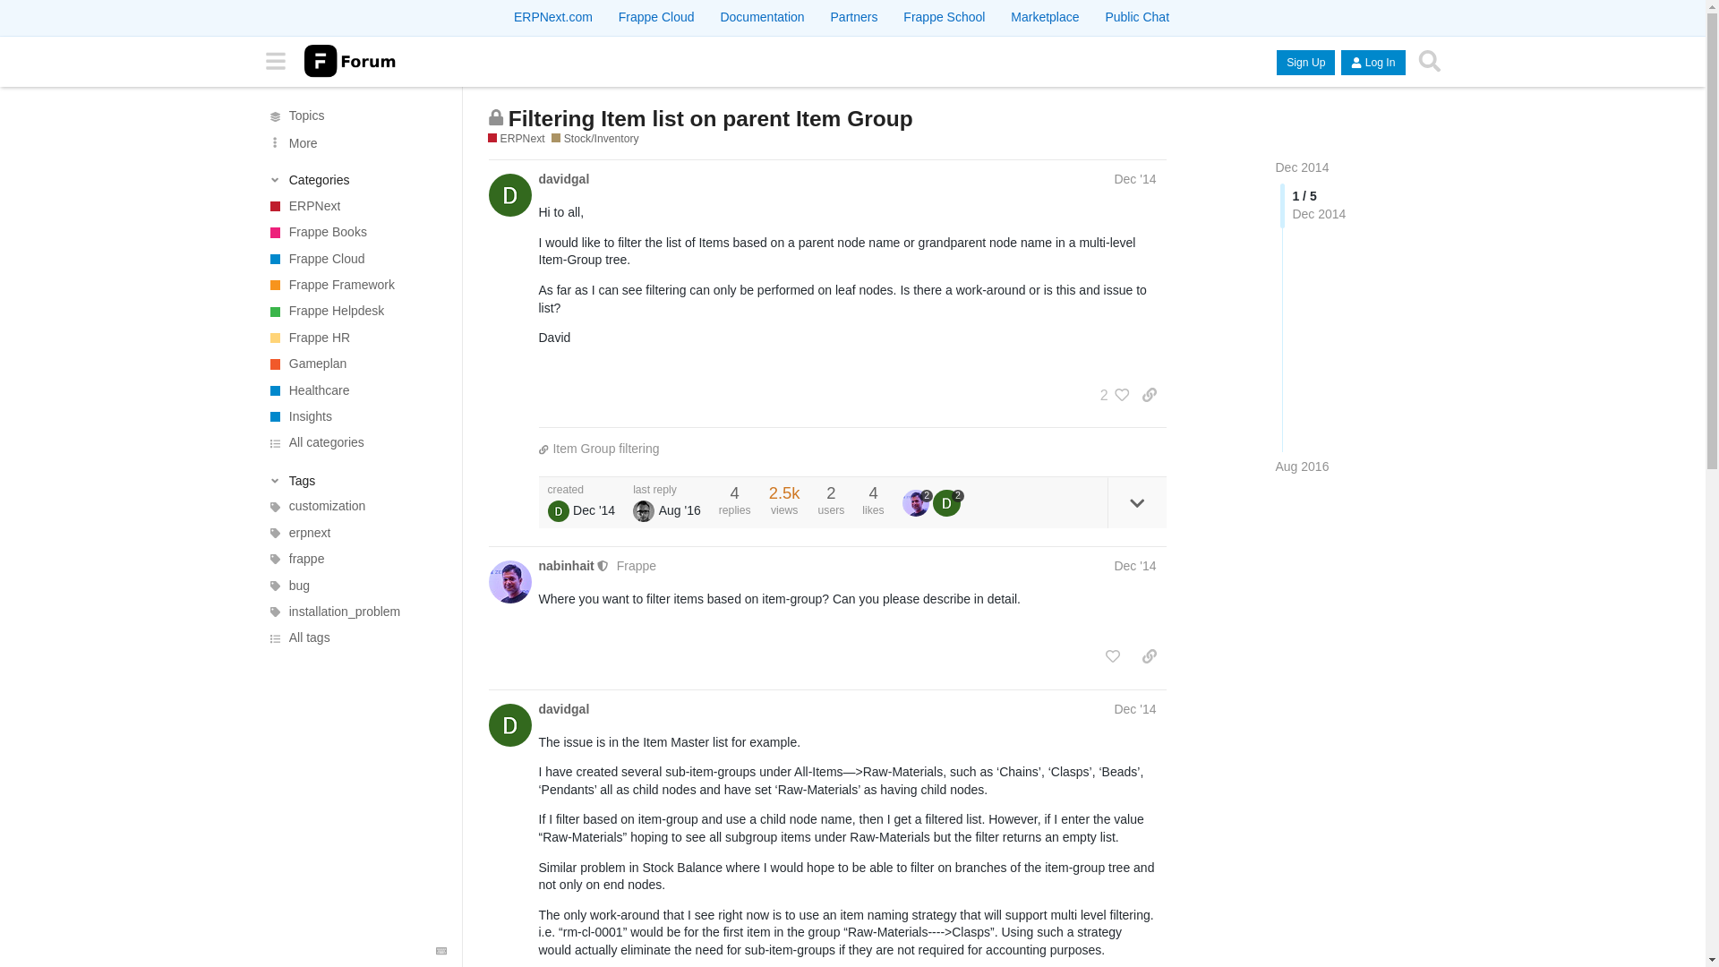  I want to click on Dec 2014, so click(1302, 167).